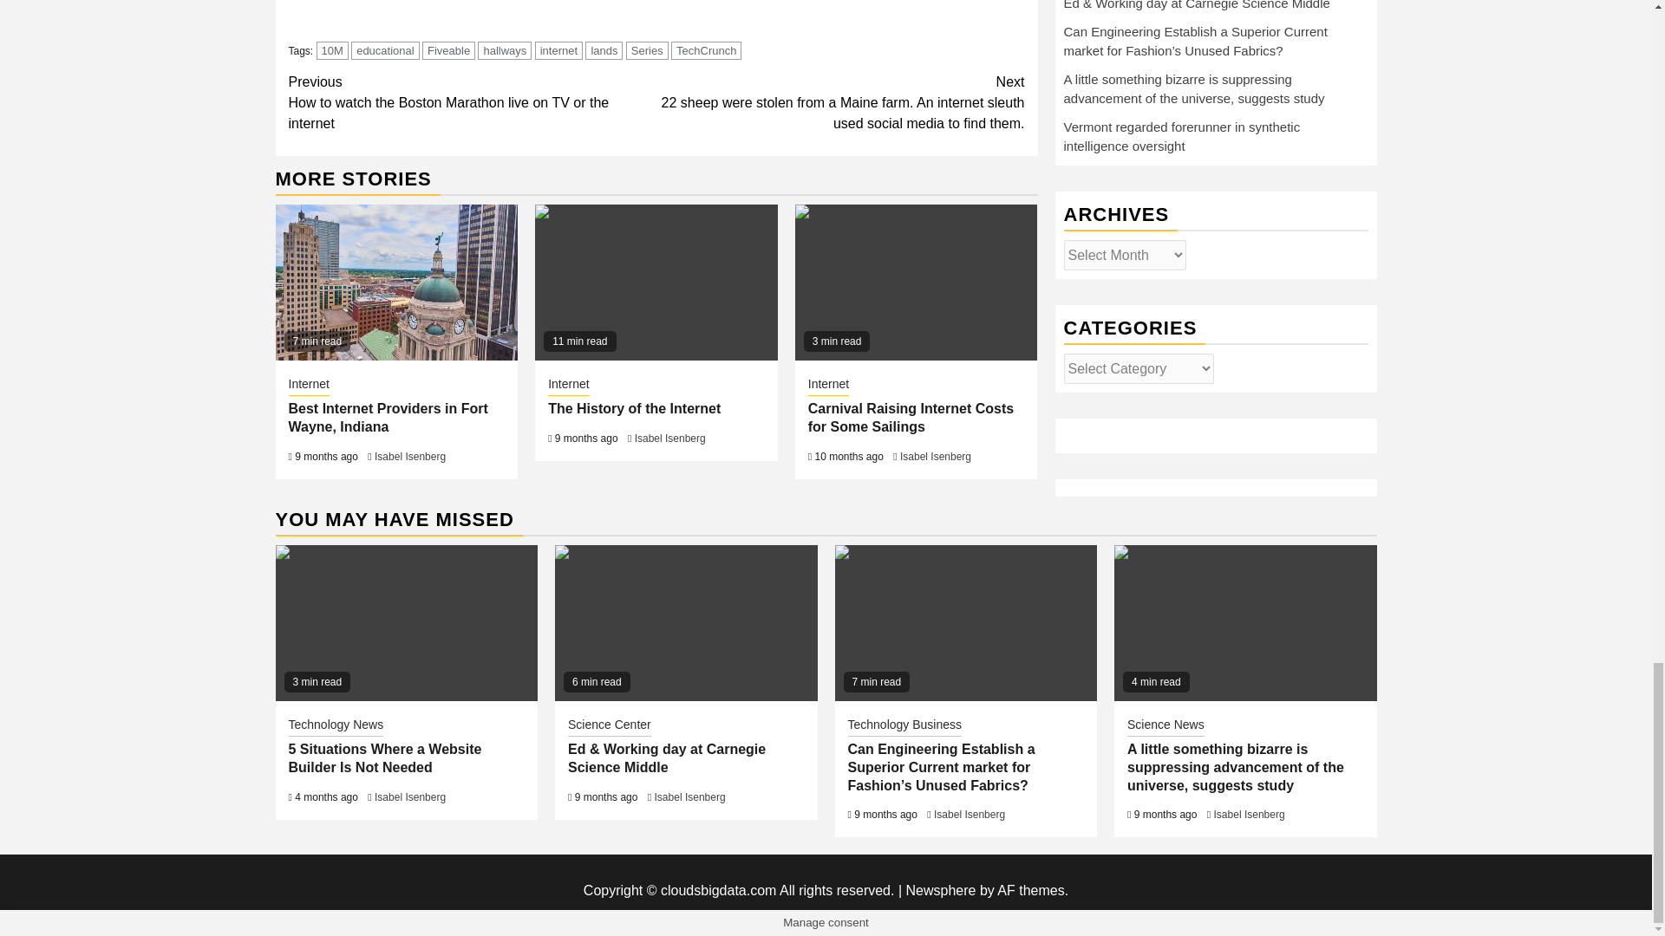 The width and height of the screenshot is (1665, 936). Describe the element at coordinates (397, 283) in the screenshot. I see `Best Internet Providers in Fort Wayne, Indiana` at that location.